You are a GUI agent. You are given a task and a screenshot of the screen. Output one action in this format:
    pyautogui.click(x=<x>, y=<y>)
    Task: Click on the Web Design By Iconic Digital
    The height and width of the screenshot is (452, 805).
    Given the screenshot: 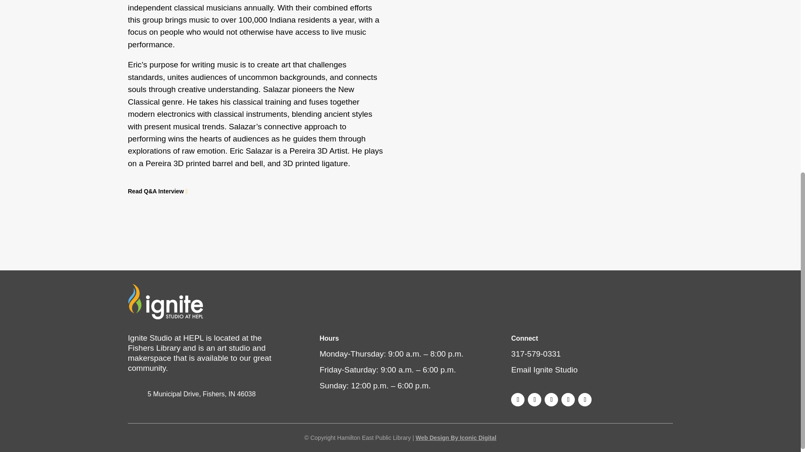 What is the action you would take?
    pyautogui.click(x=456, y=438)
    